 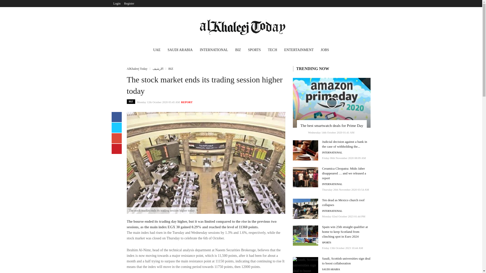 I want to click on INTERNATIONAL, so click(x=214, y=51).